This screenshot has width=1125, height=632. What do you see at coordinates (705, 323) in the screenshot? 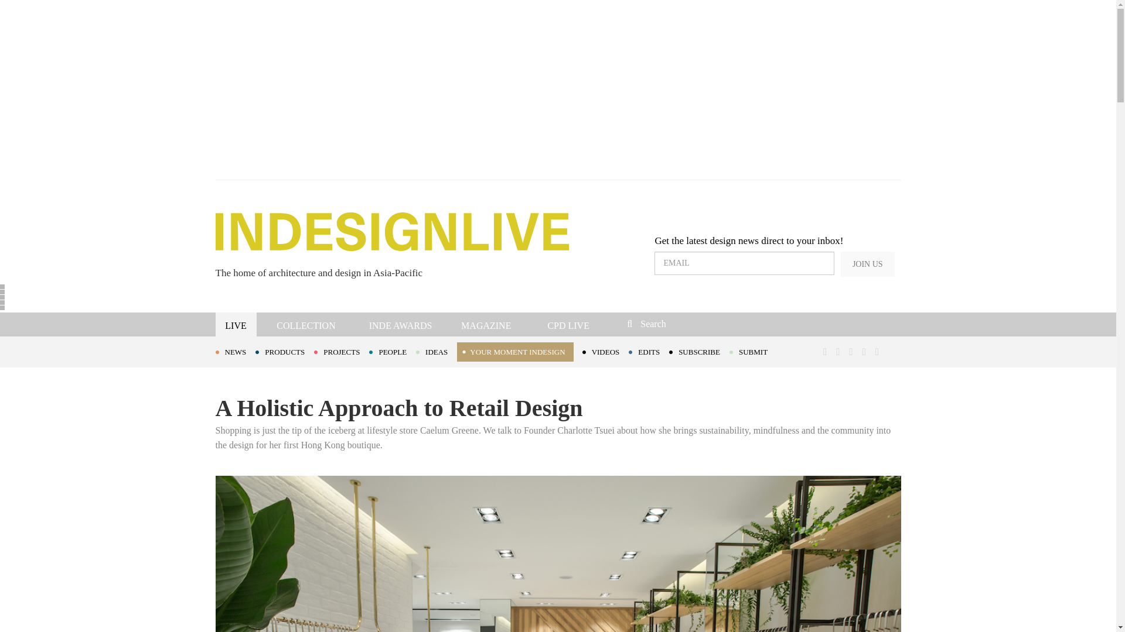
I see `Search` at bounding box center [705, 323].